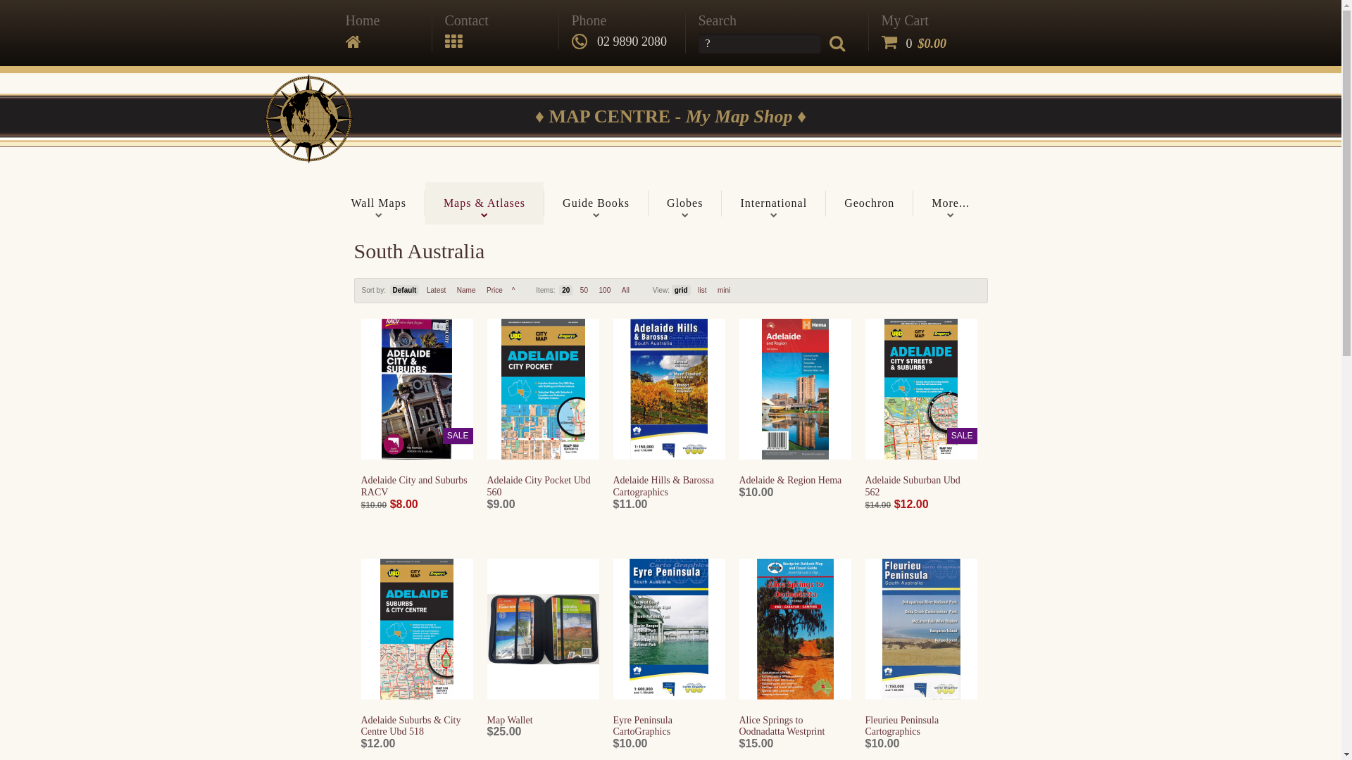  What do you see at coordinates (724, 290) in the screenshot?
I see `mini` at bounding box center [724, 290].